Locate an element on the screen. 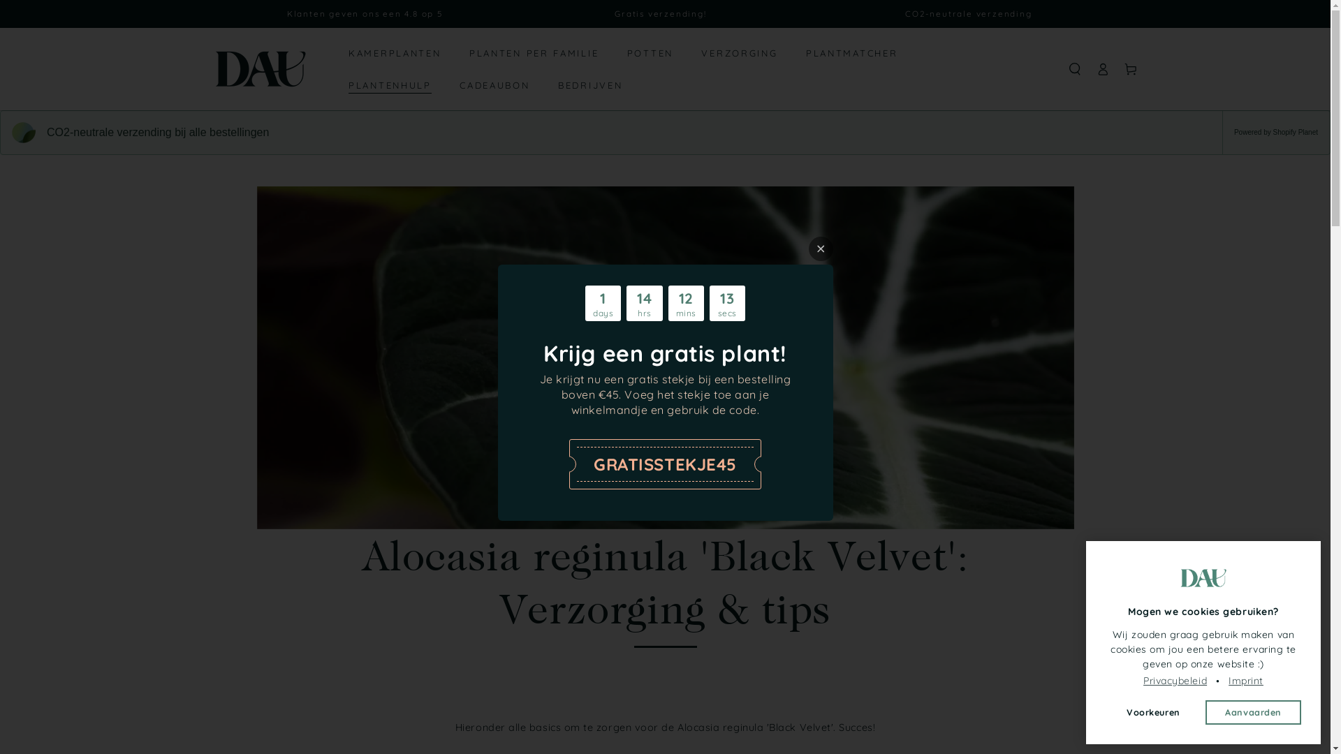 Image resolution: width=1341 pixels, height=754 pixels. PLANTEN PER FAMILIE is located at coordinates (534, 53).